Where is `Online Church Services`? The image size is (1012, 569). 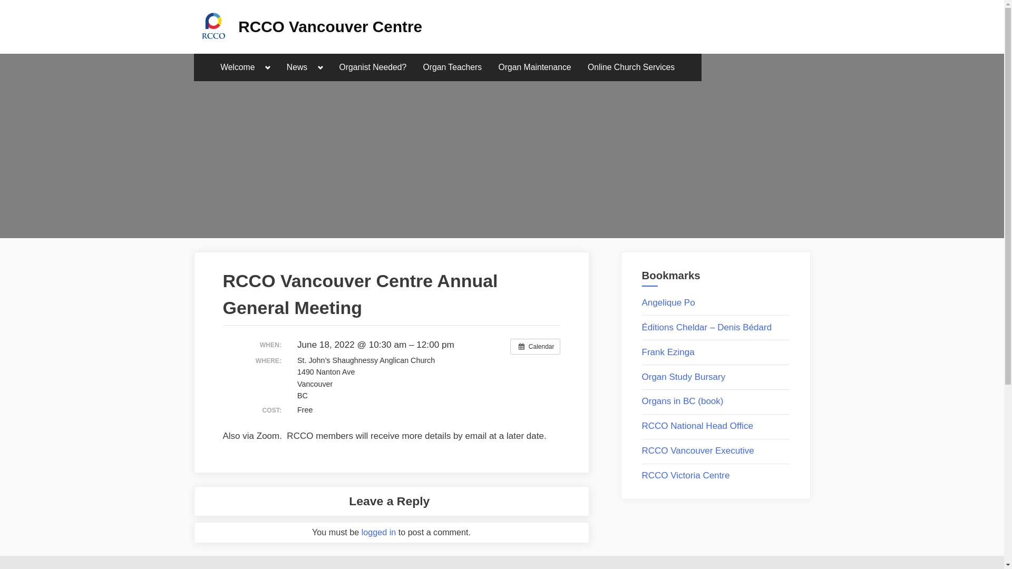 Online Church Services is located at coordinates (631, 67).